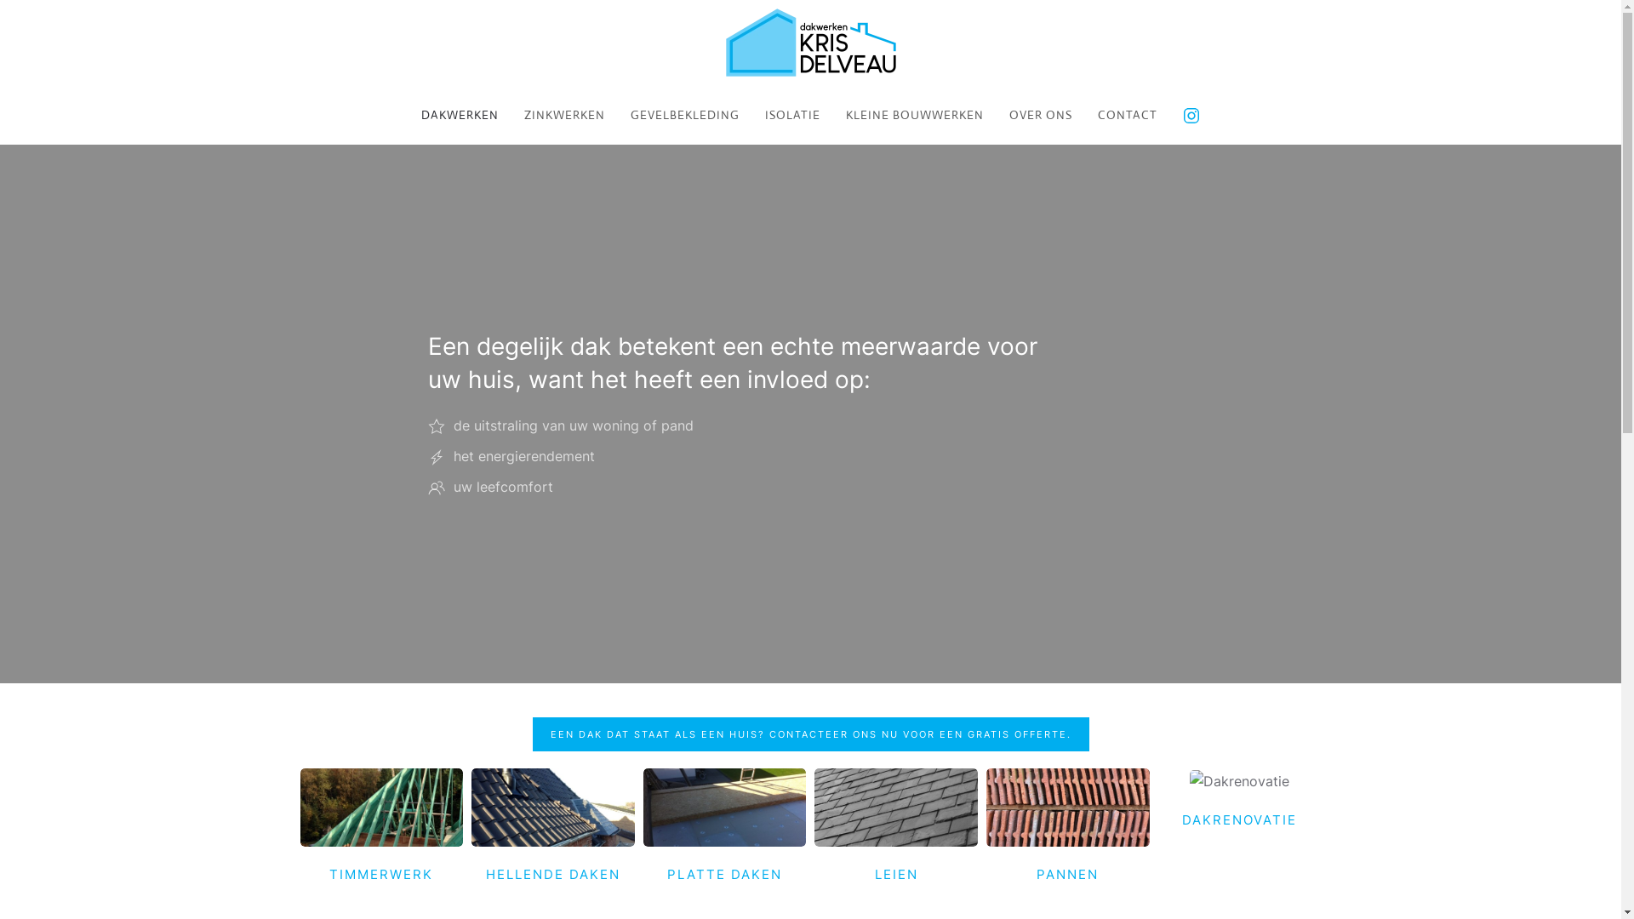 The height and width of the screenshot is (919, 1634). I want to click on Leien, so click(896, 808).